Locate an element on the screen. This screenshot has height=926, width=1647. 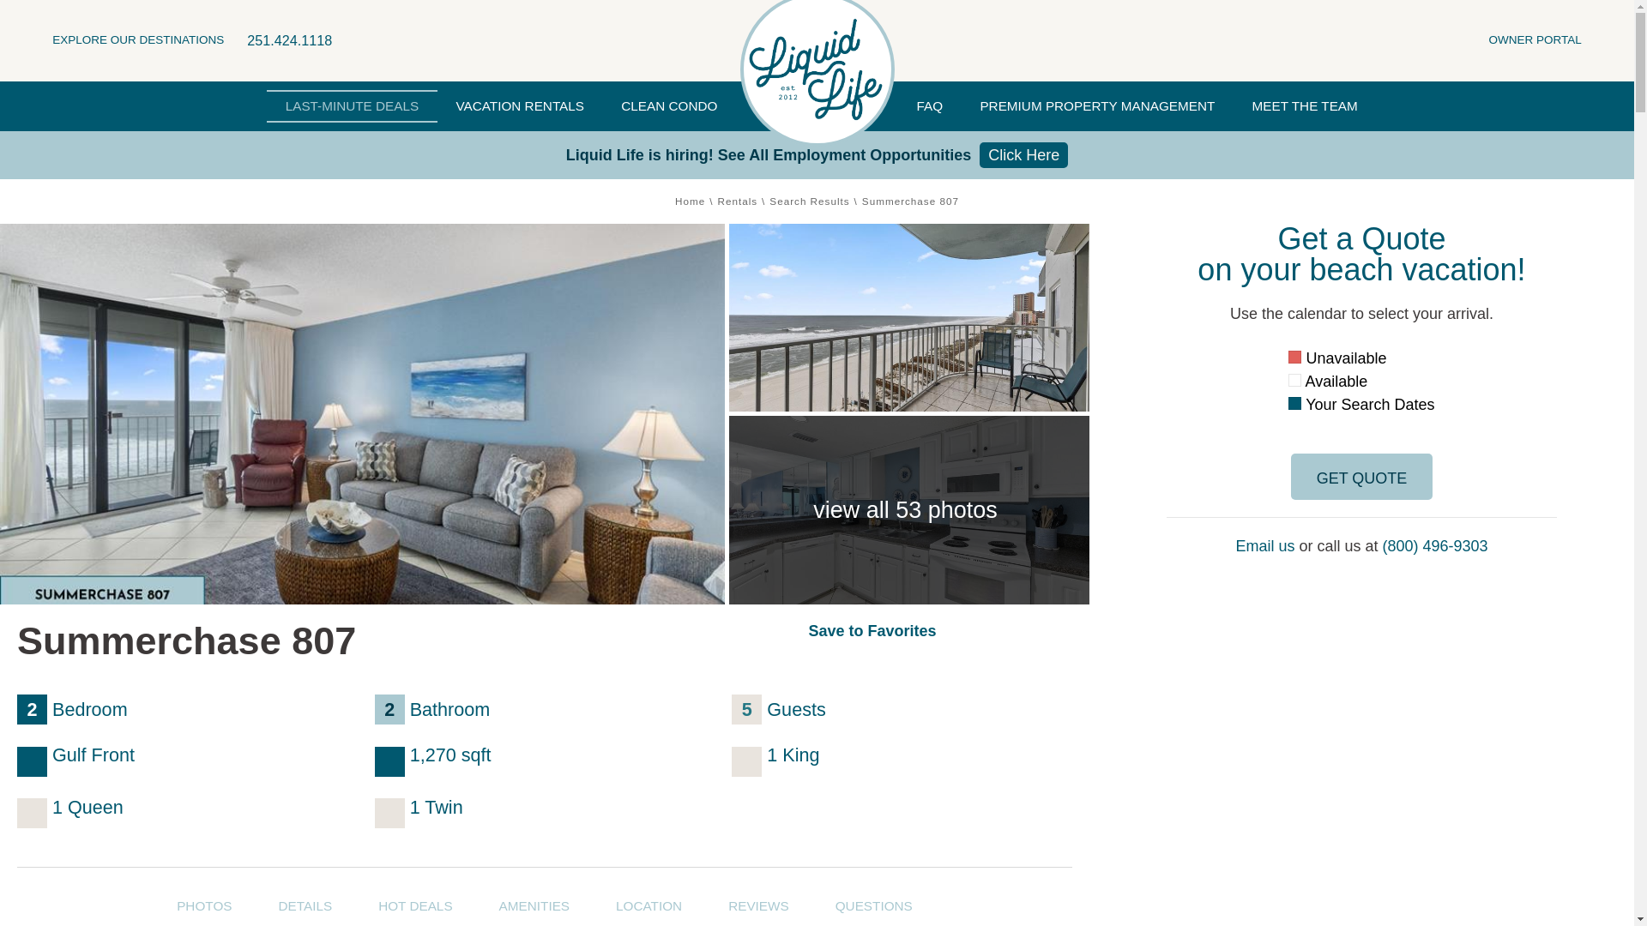
PHOTOS is located at coordinates (204, 904).